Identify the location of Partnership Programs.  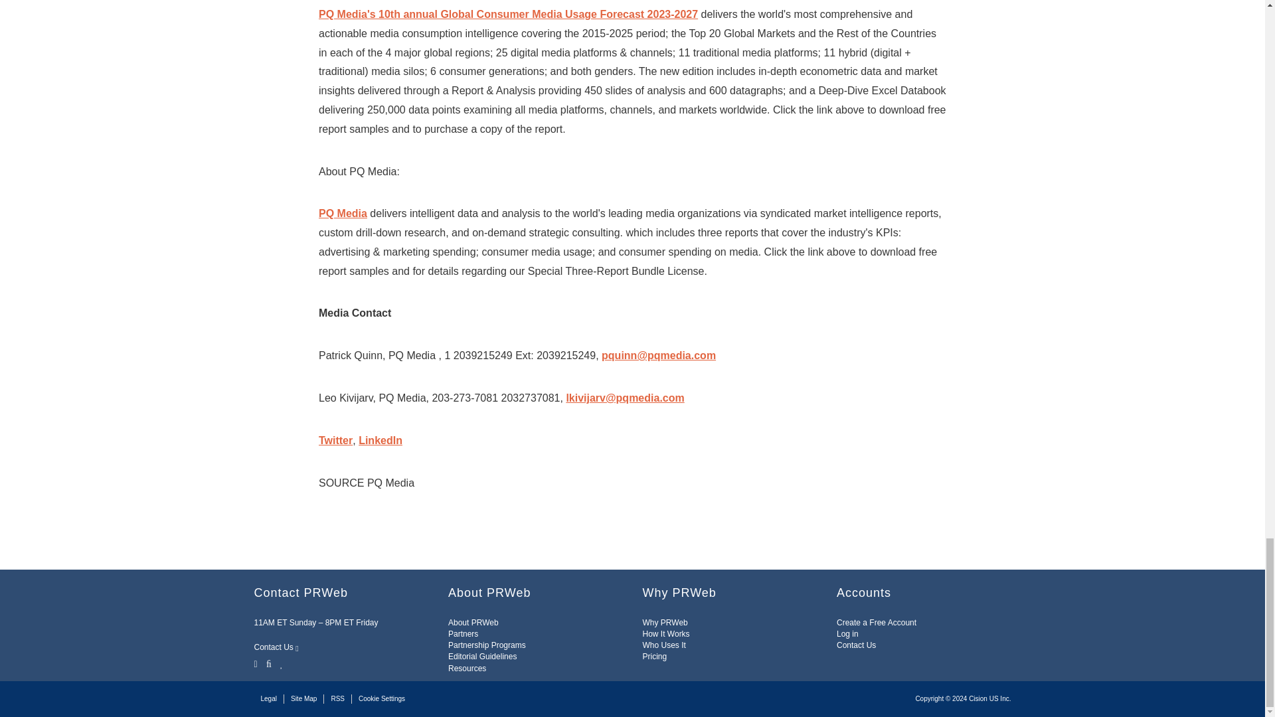
(487, 645).